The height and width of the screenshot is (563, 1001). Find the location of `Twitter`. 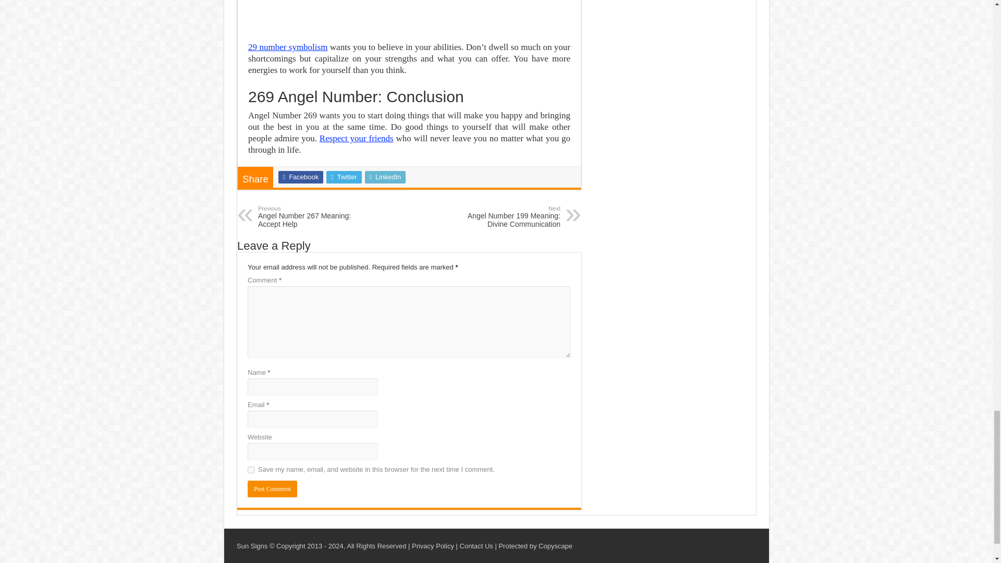

Twitter is located at coordinates (344, 177).